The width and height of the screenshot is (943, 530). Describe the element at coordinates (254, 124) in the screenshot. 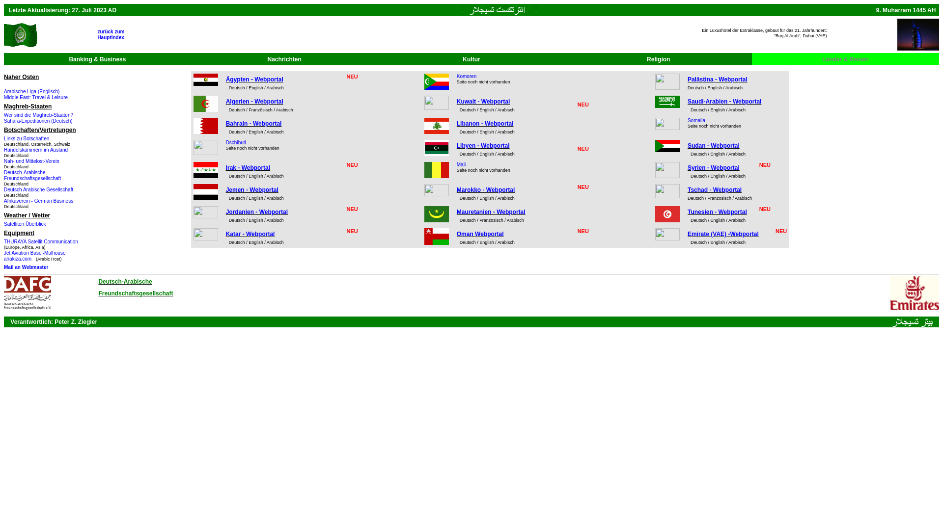

I see `Bahrain - Webportal` at that location.